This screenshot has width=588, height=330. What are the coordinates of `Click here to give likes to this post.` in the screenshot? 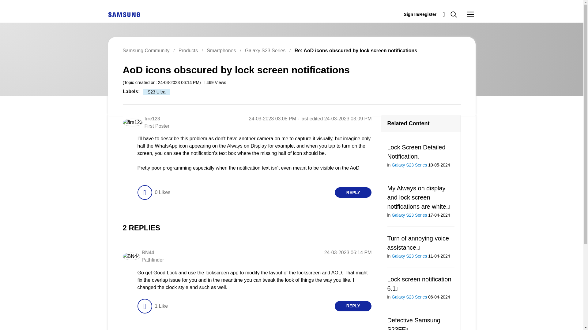 It's located at (144, 193).